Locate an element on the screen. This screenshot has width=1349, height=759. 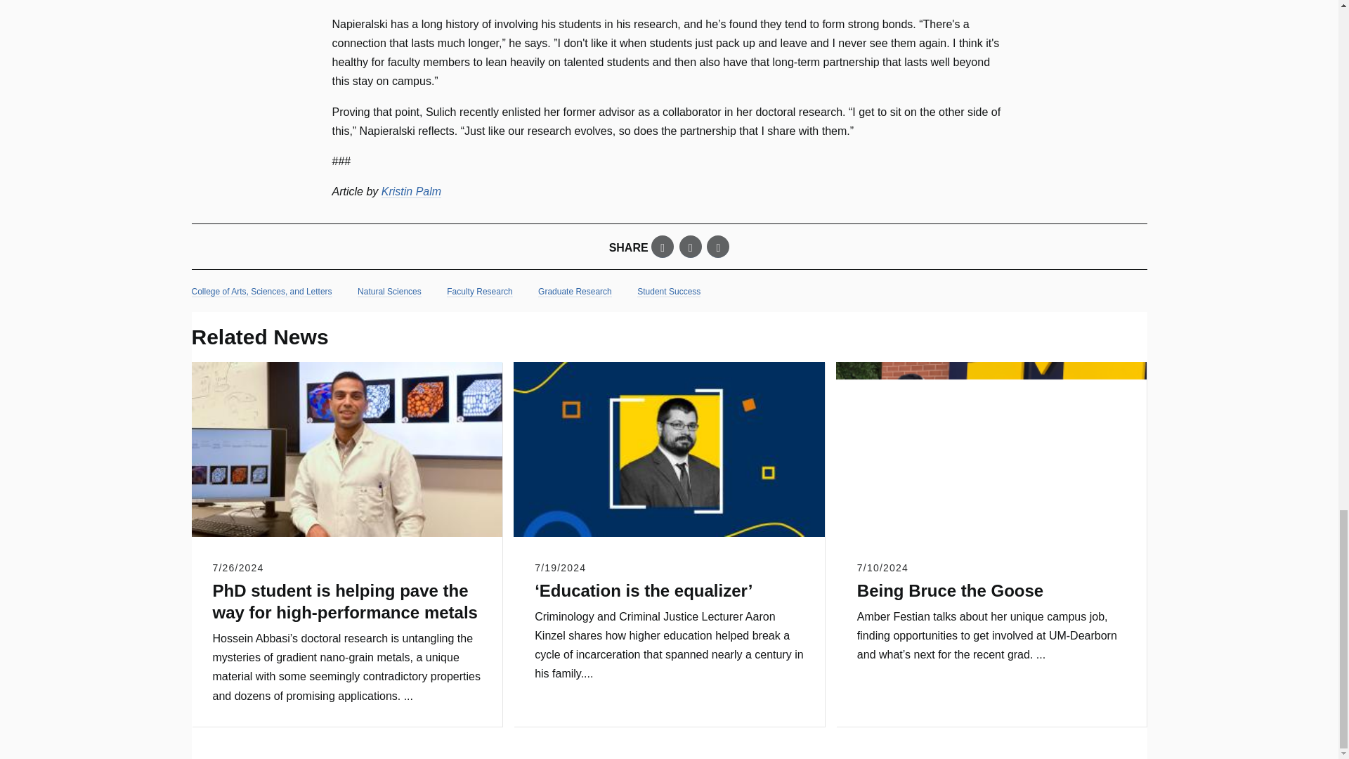
Kristin Palm is located at coordinates (411, 191).